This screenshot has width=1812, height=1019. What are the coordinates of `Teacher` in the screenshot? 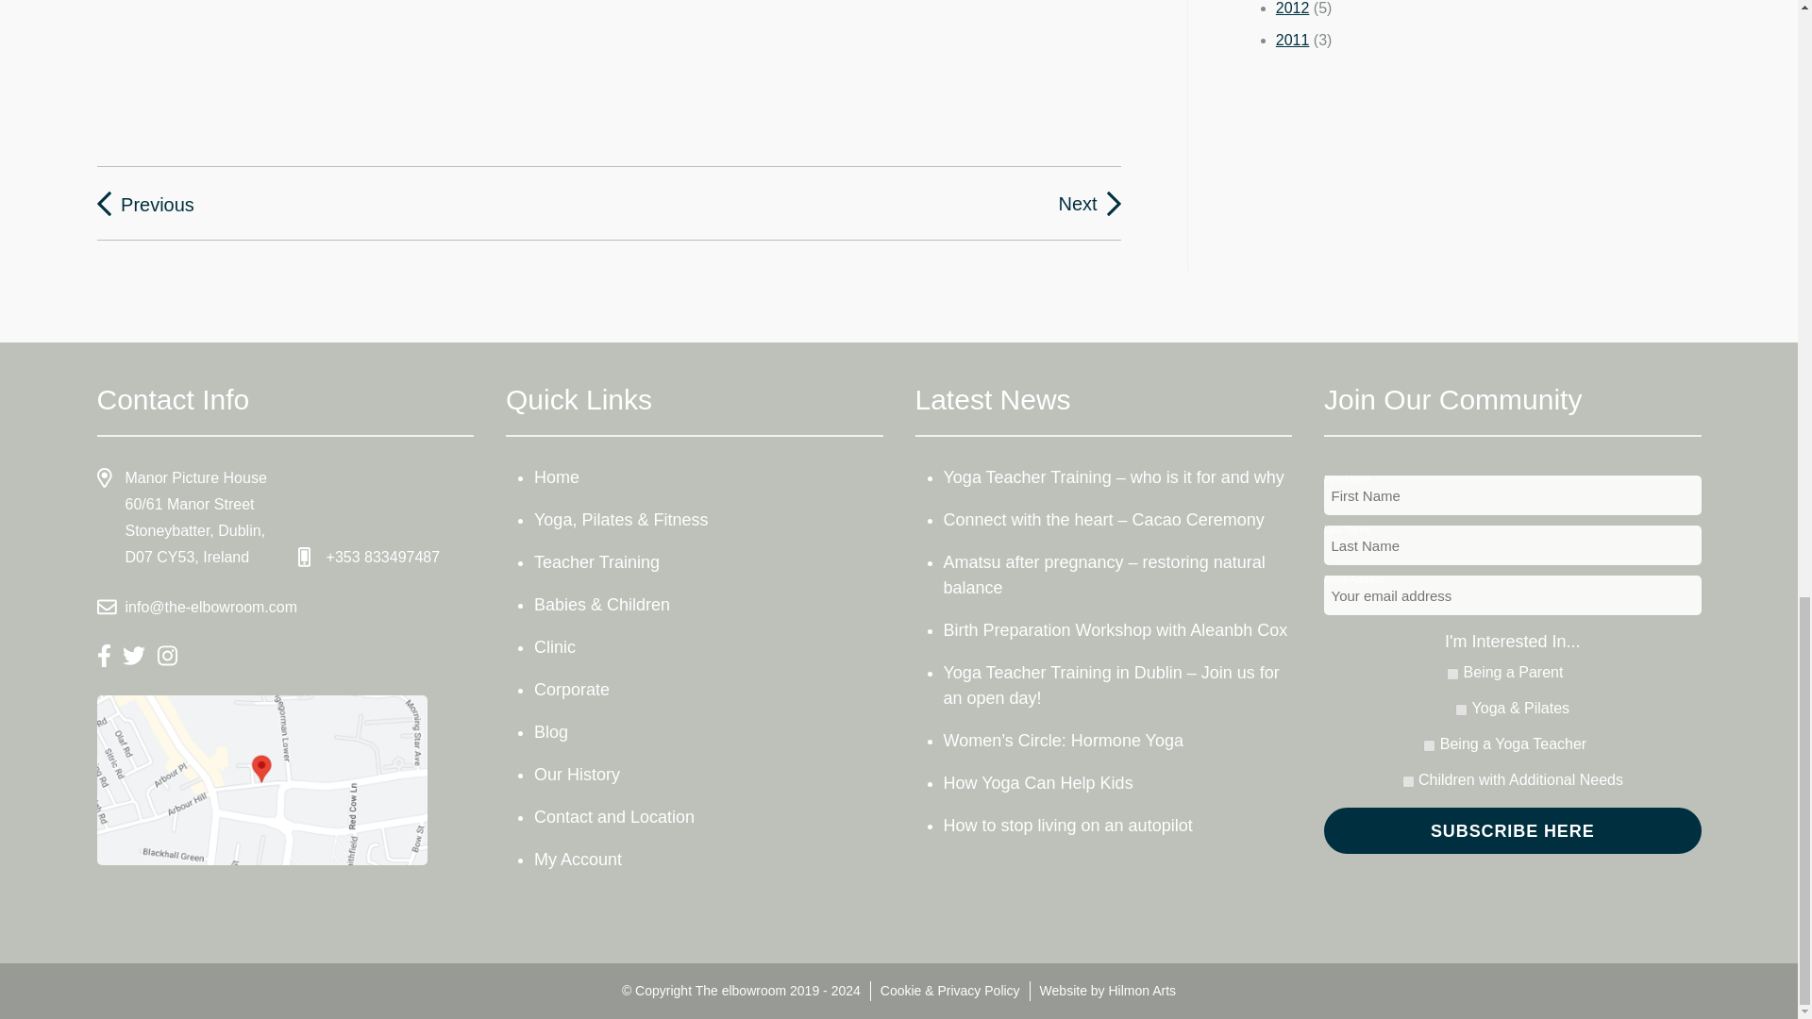 It's located at (1429, 745).